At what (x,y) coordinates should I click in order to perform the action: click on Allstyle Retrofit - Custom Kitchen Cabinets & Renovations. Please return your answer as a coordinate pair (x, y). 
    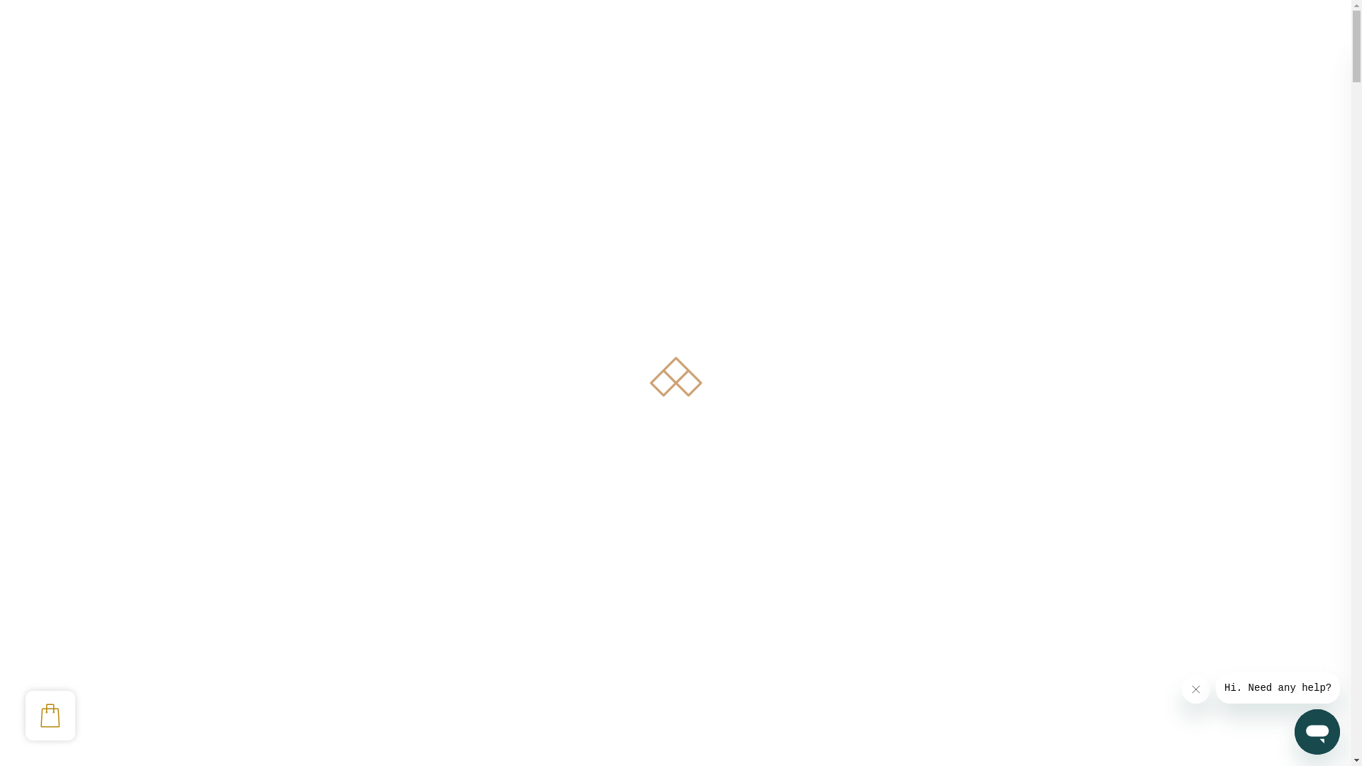
    Looking at the image, I should click on (88, 122).